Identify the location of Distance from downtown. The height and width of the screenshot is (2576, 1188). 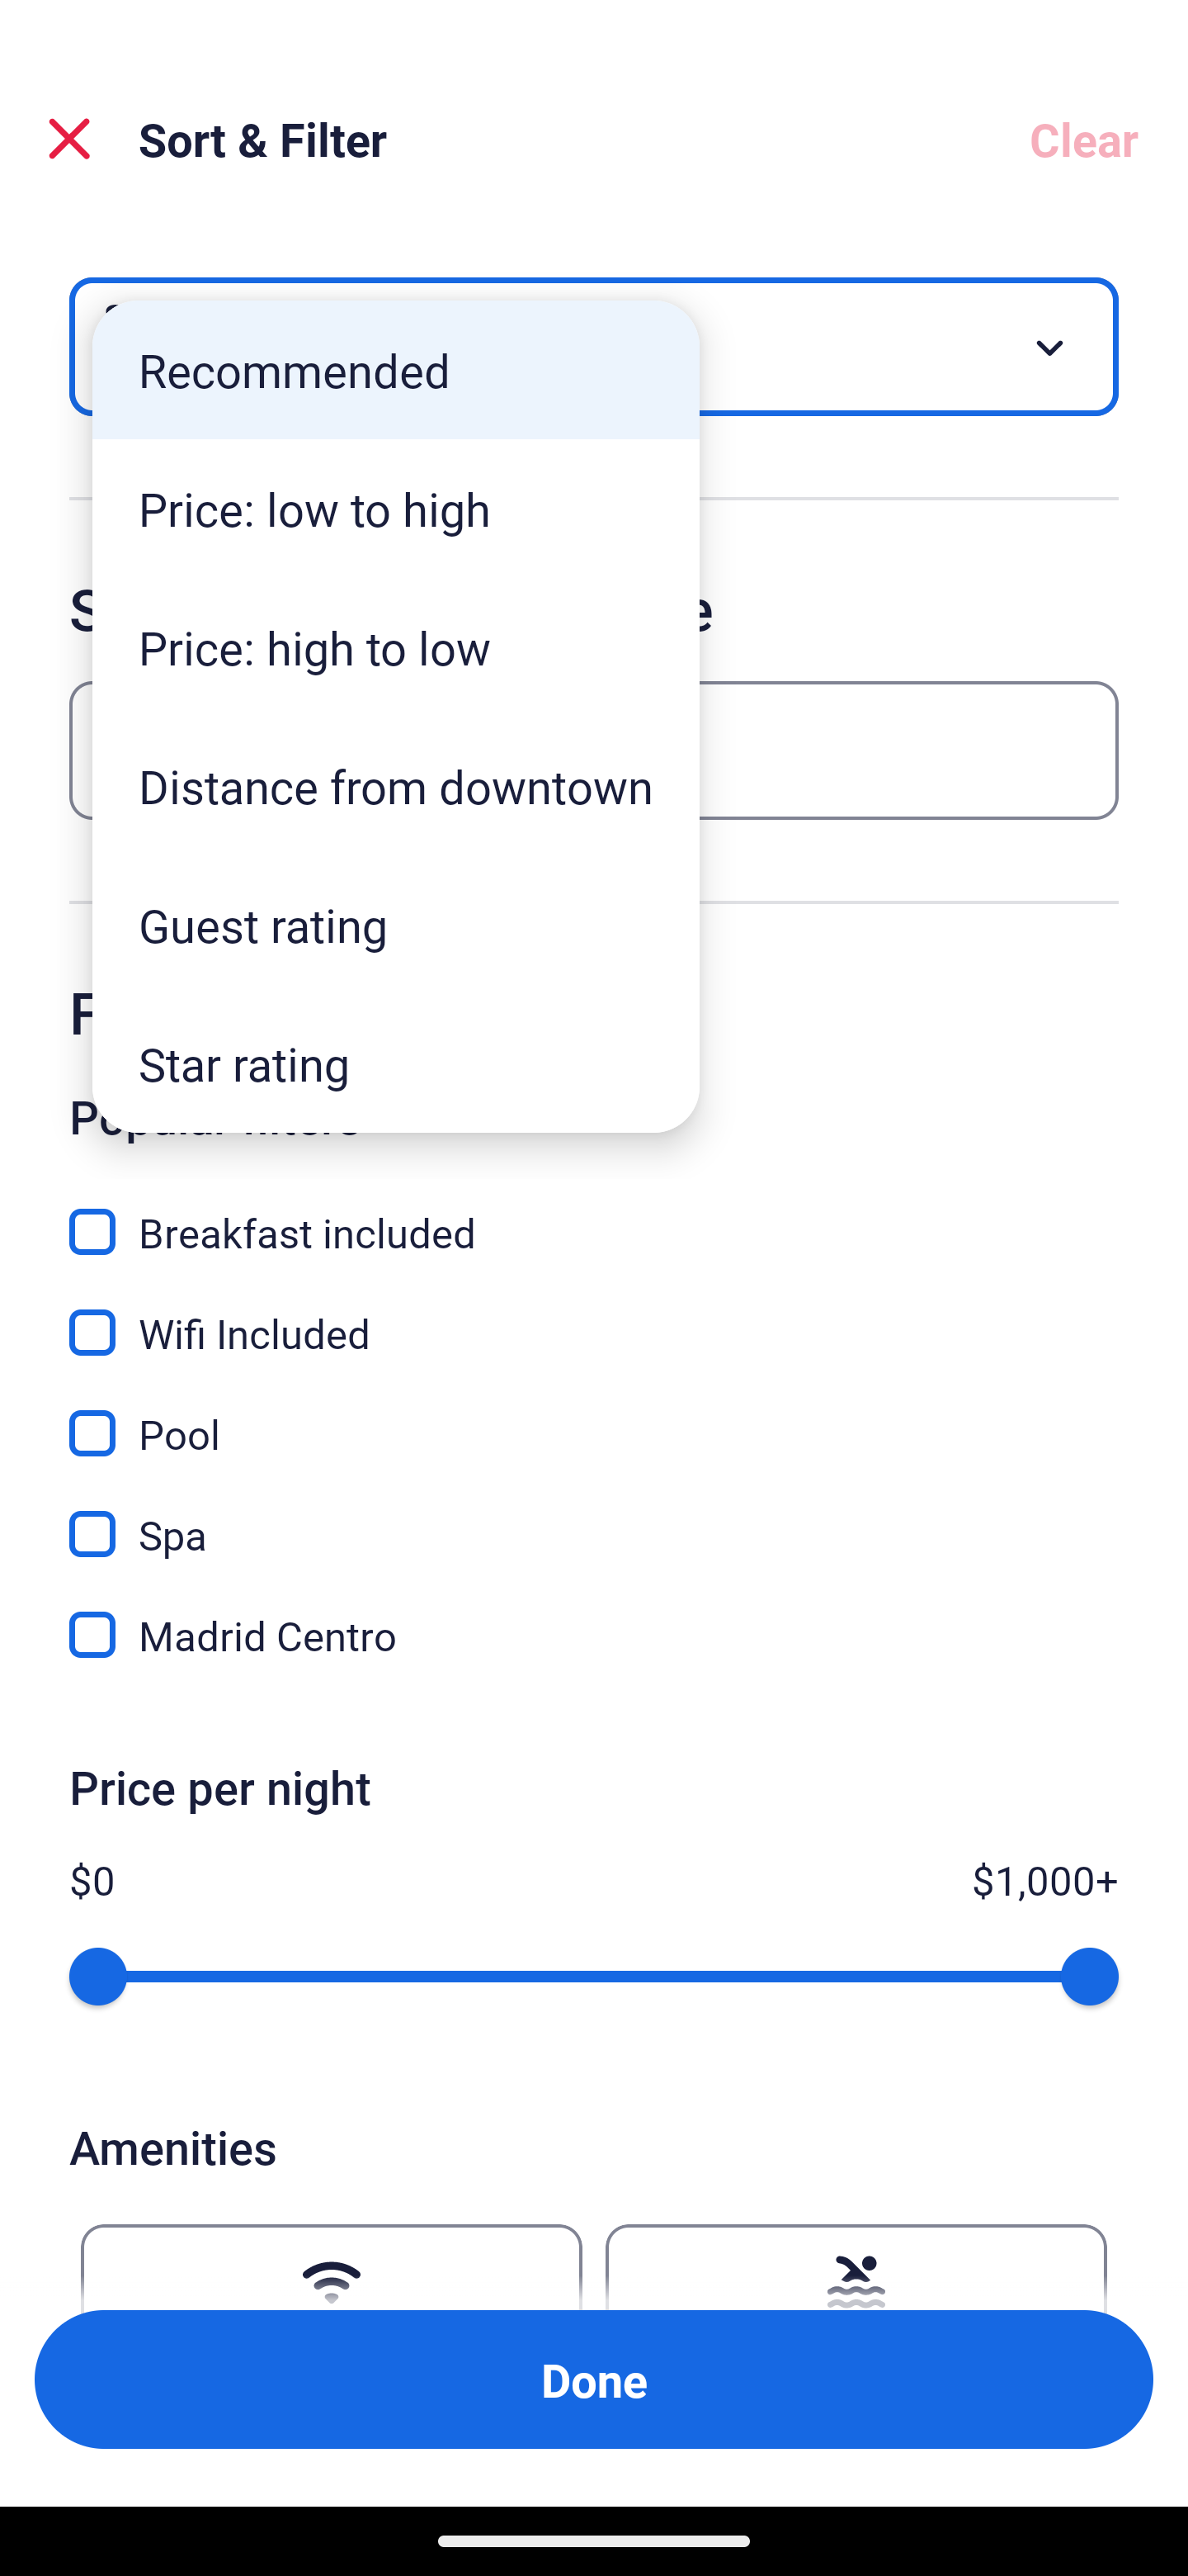
(396, 785).